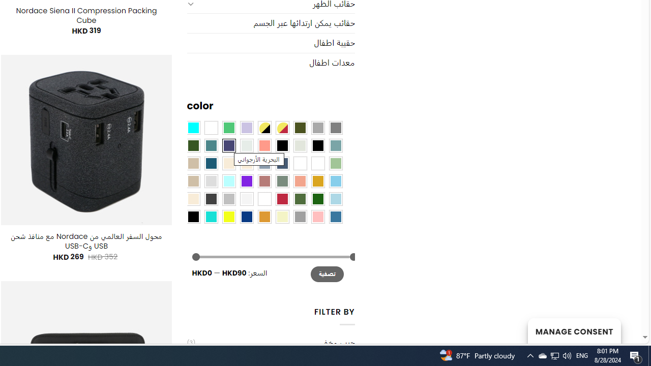 The image size is (651, 366). Describe the element at coordinates (193, 128) in the screenshot. I see `Aqua Blue` at that location.